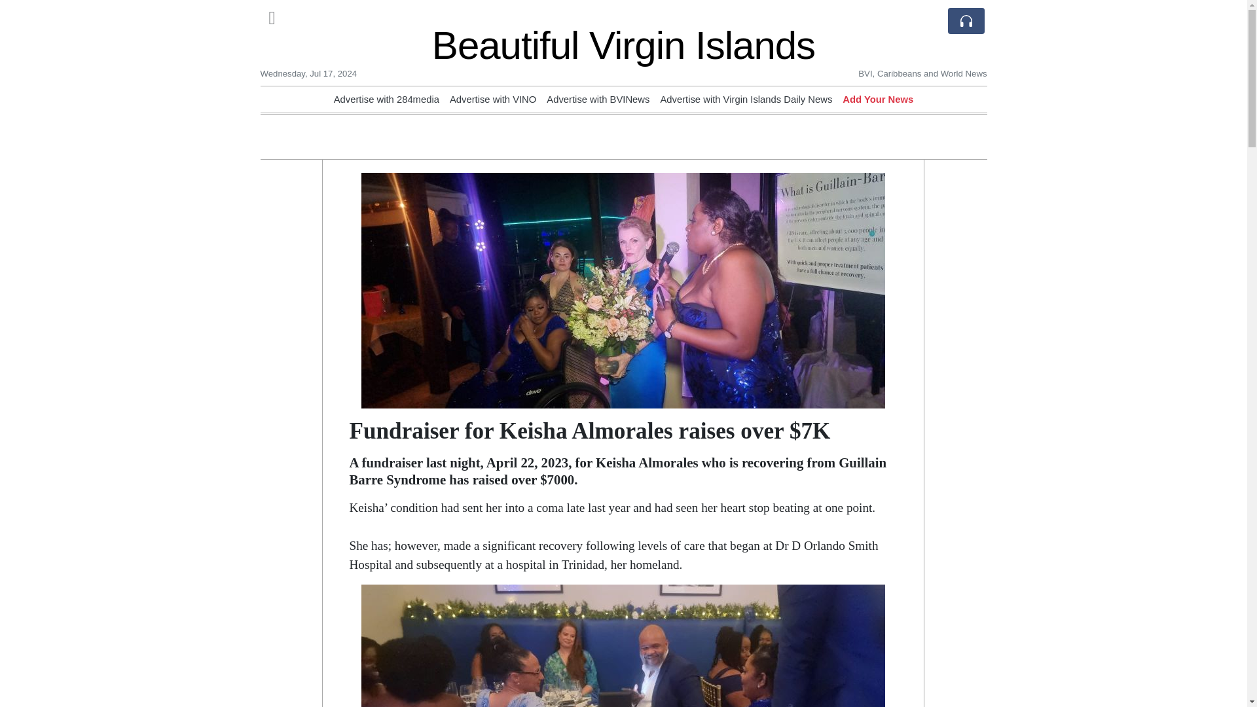  Describe the element at coordinates (493, 99) in the screenshot. I see `Advertise with VINO` at that location.